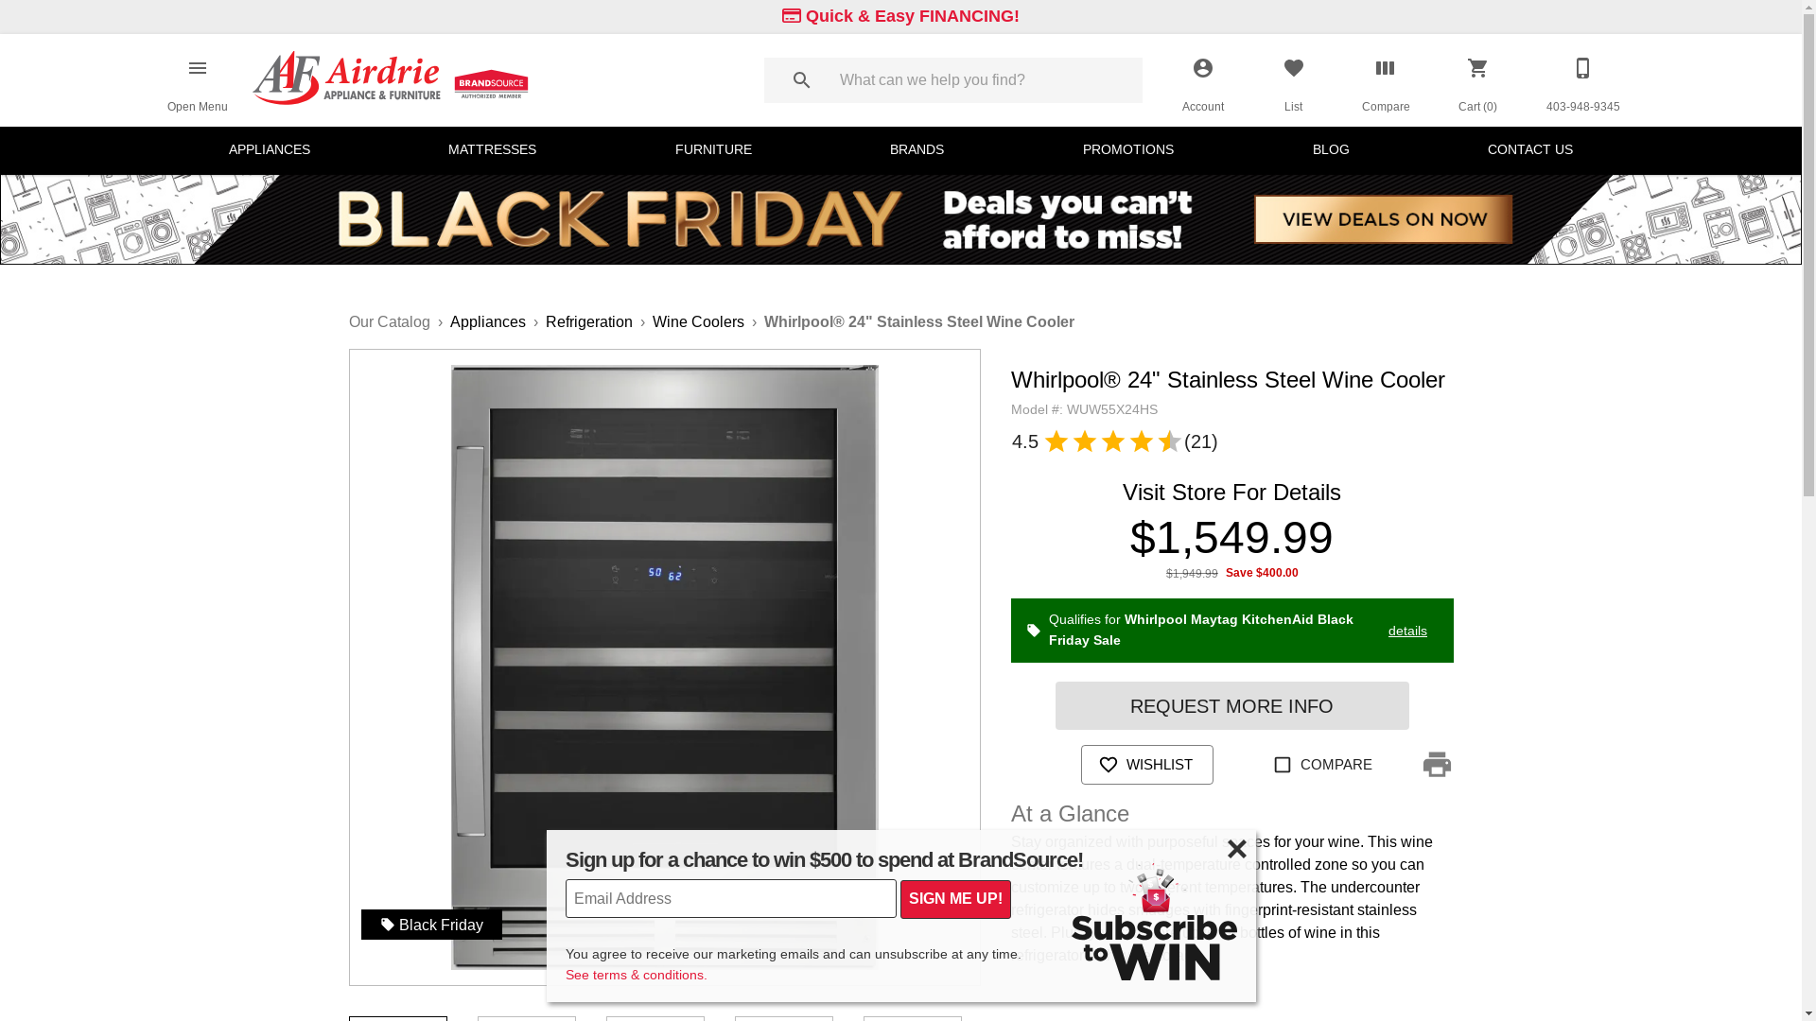 The image size is (1816, 1021). Describe the element at coordinates (1477, 79) in the screenshot. I see `Cart (0)` at that location.